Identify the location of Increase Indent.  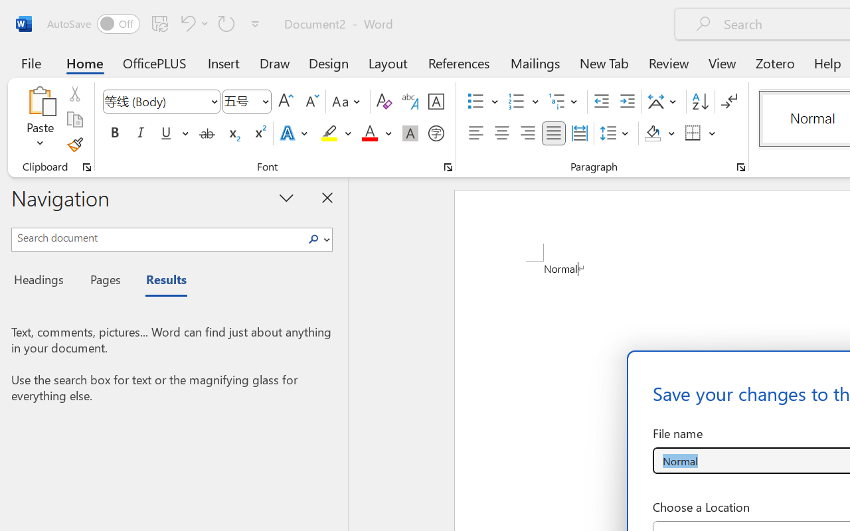
(627, 102).